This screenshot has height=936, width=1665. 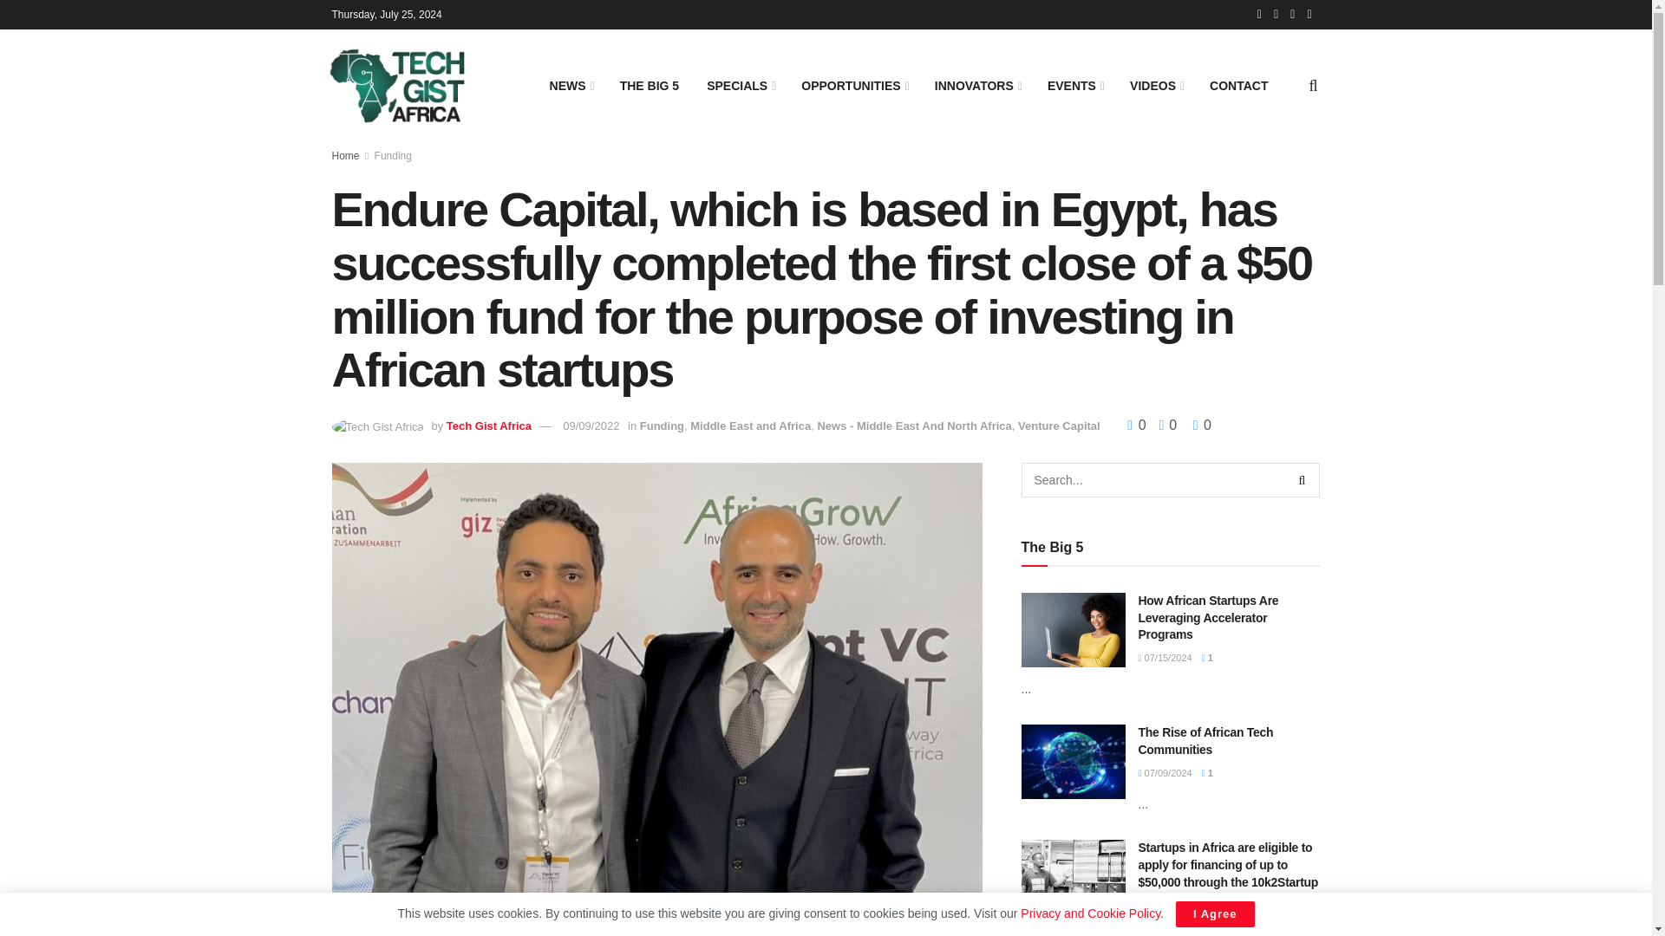 What do you see at coordinates (1074, 86) in the screenshot?
I see `EVENTS` at bounding box center [1074, 86].